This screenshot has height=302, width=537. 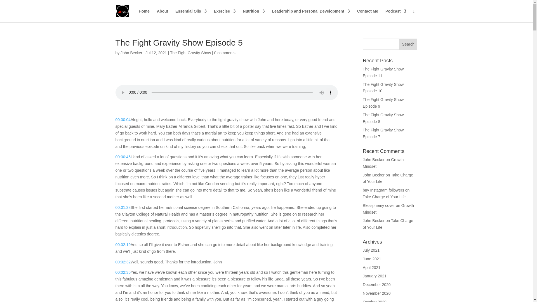 I want to click on 00:02:19, so click(x=123, y=245).